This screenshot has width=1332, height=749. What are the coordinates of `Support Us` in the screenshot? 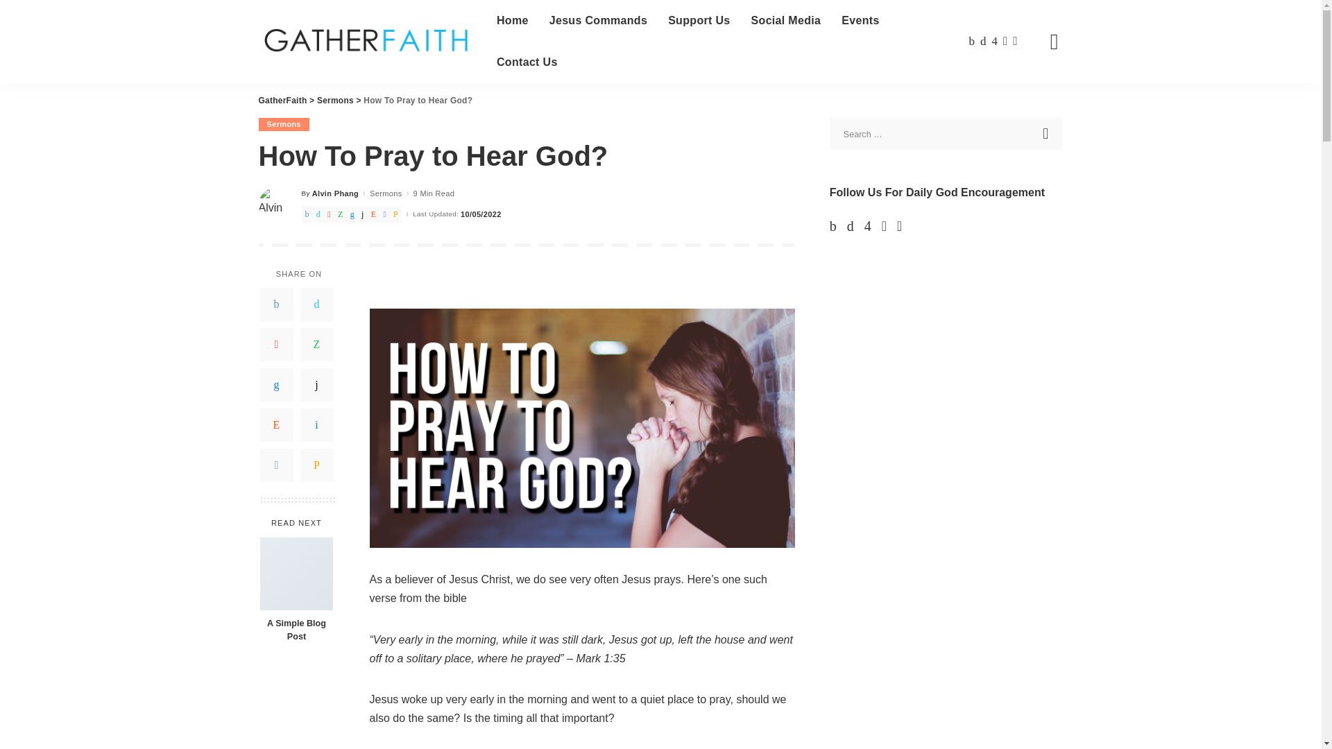 It's located at (699, 21).